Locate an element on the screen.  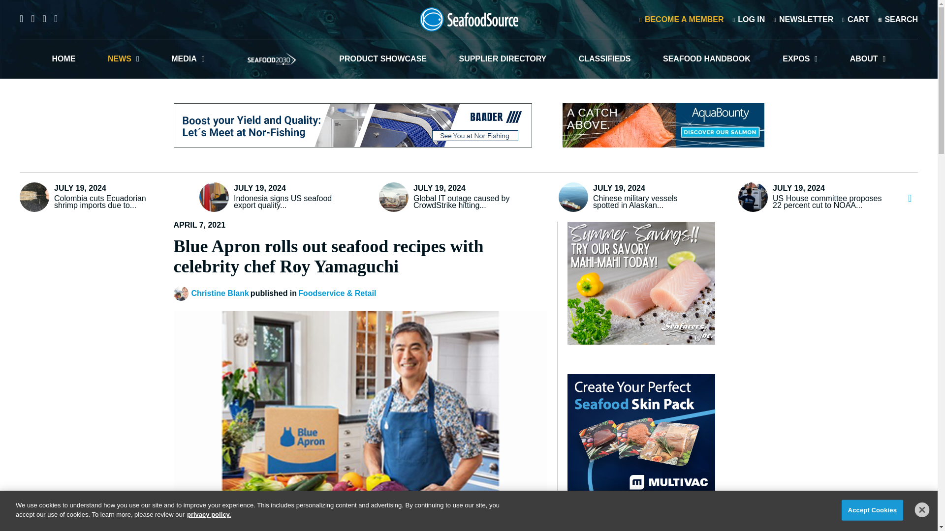
SeafoodSource is located at coordinates (469, 19).